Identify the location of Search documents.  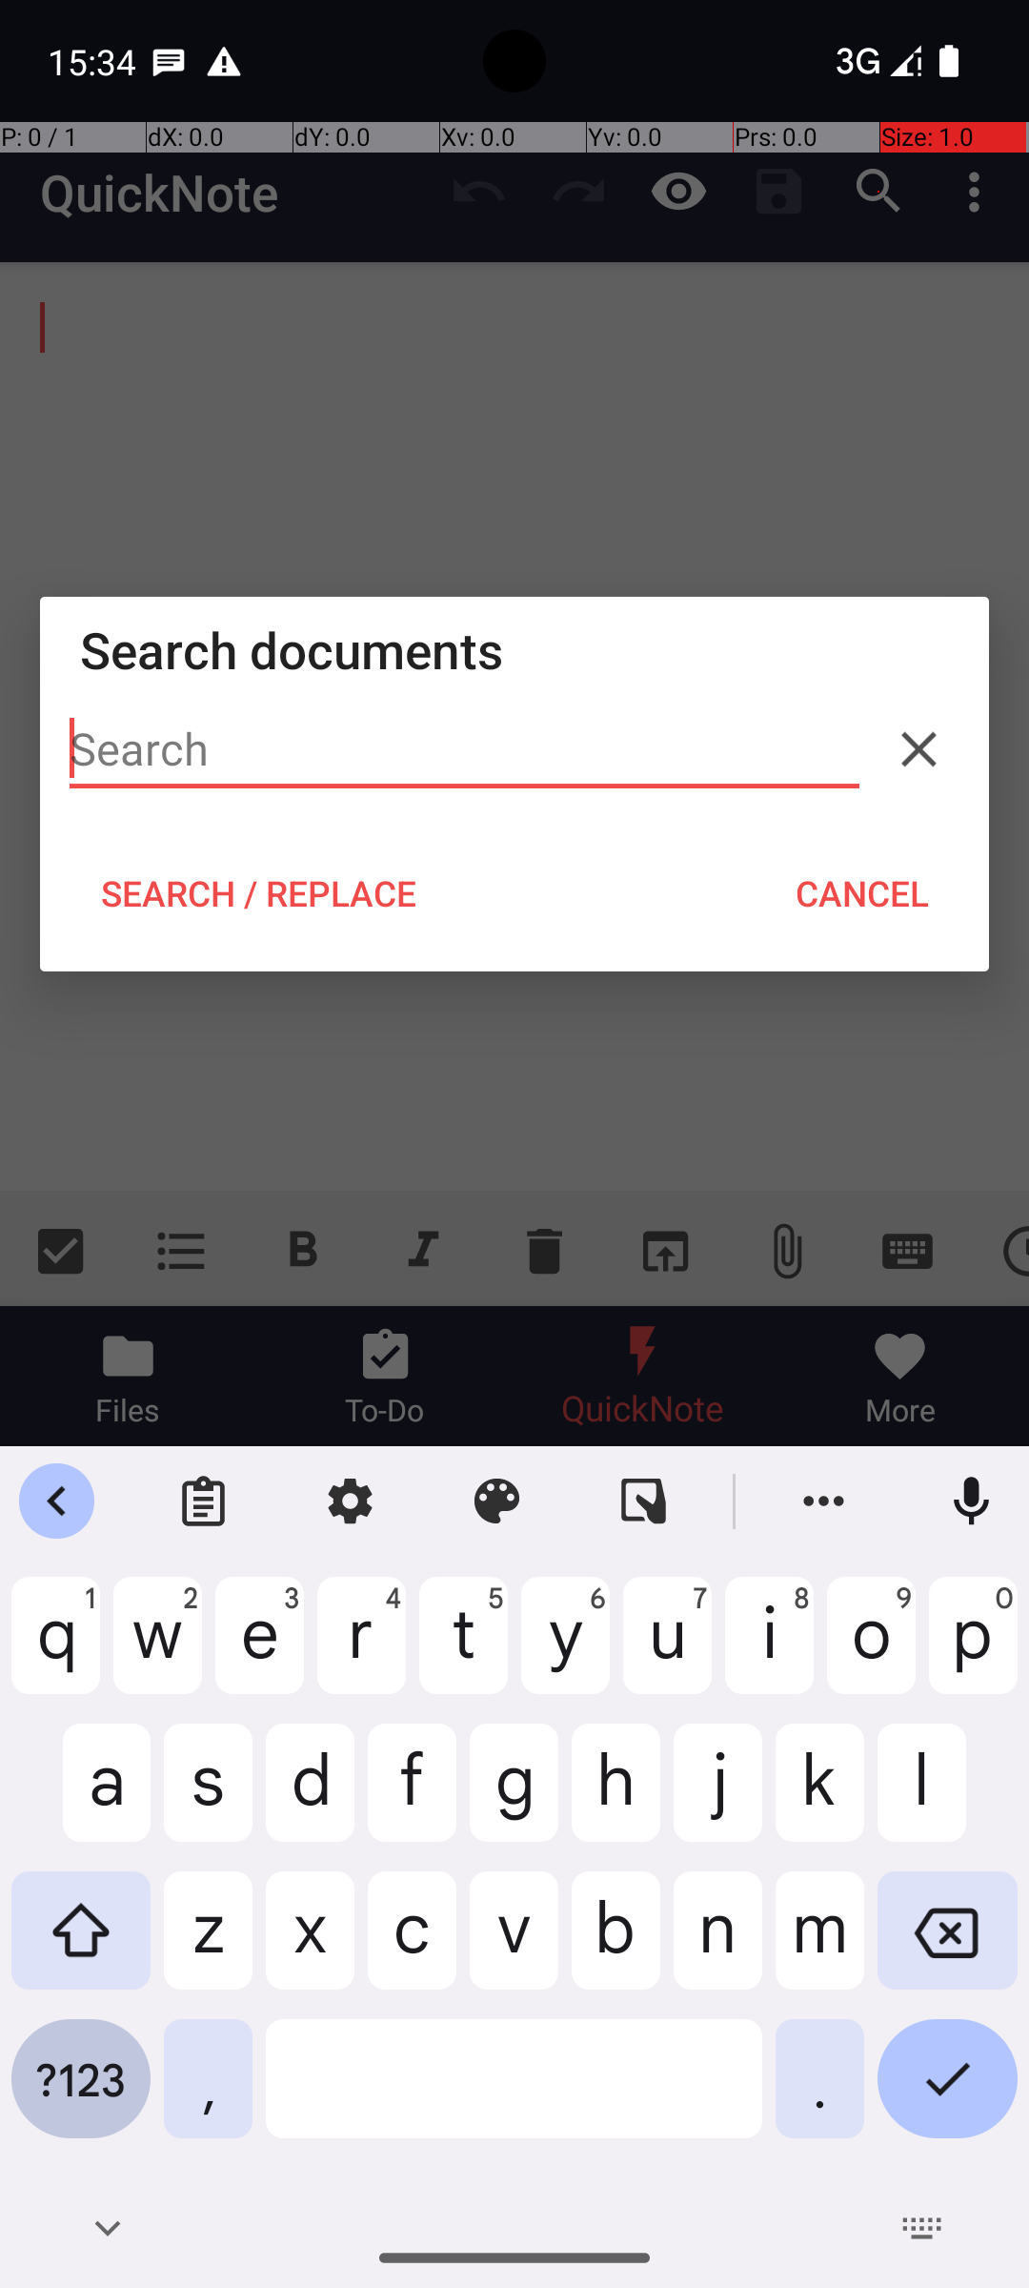
(514, 650).